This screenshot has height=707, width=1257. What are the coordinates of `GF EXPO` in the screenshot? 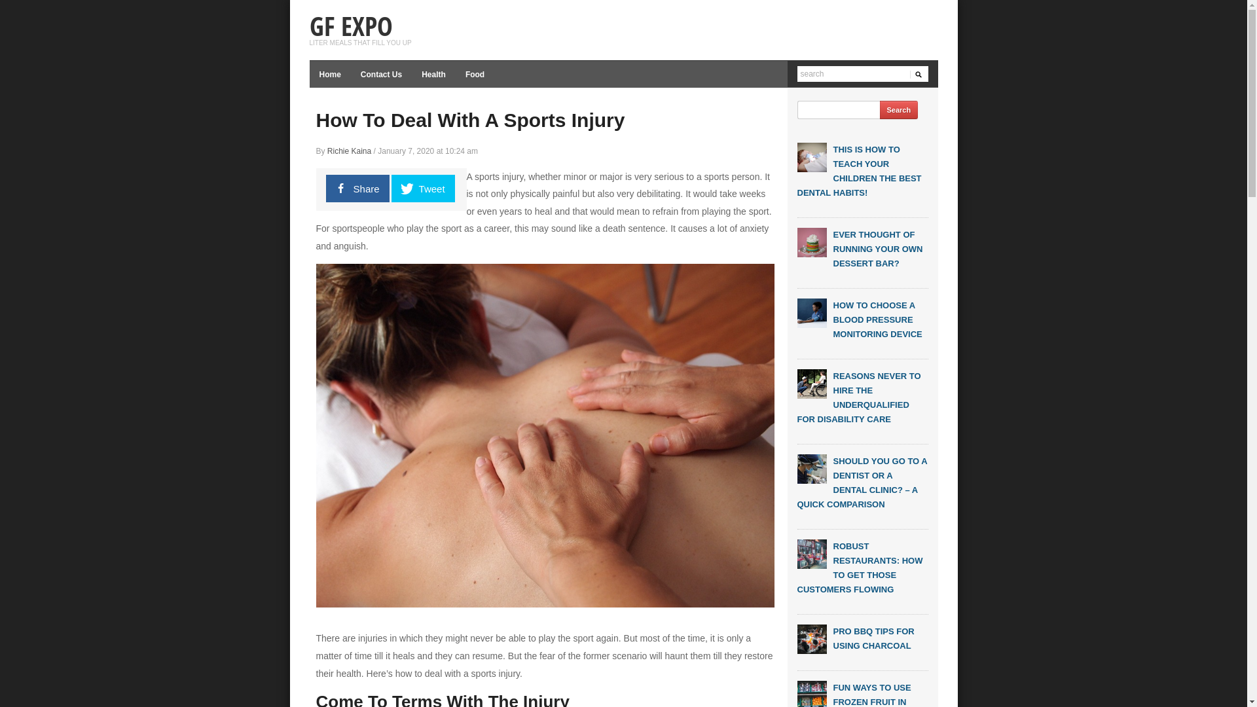 It's located at (351, 26).